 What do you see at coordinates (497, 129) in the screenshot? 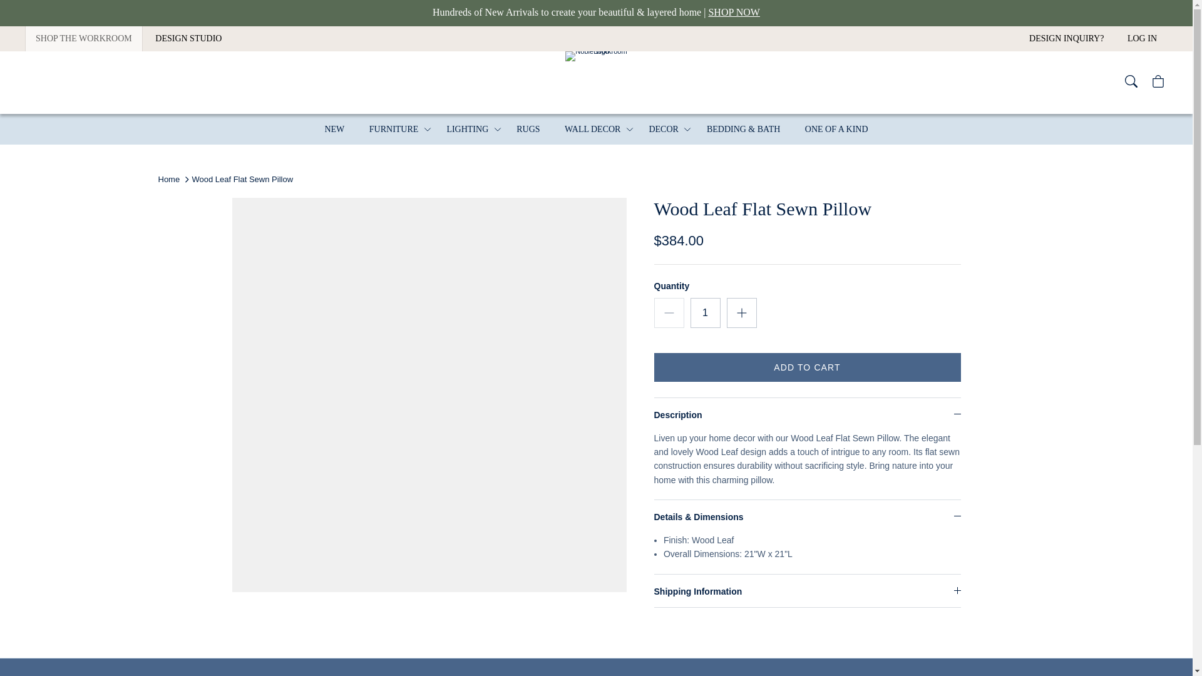
I see `TOGGLE MENU` at bounding box center [497, 129].